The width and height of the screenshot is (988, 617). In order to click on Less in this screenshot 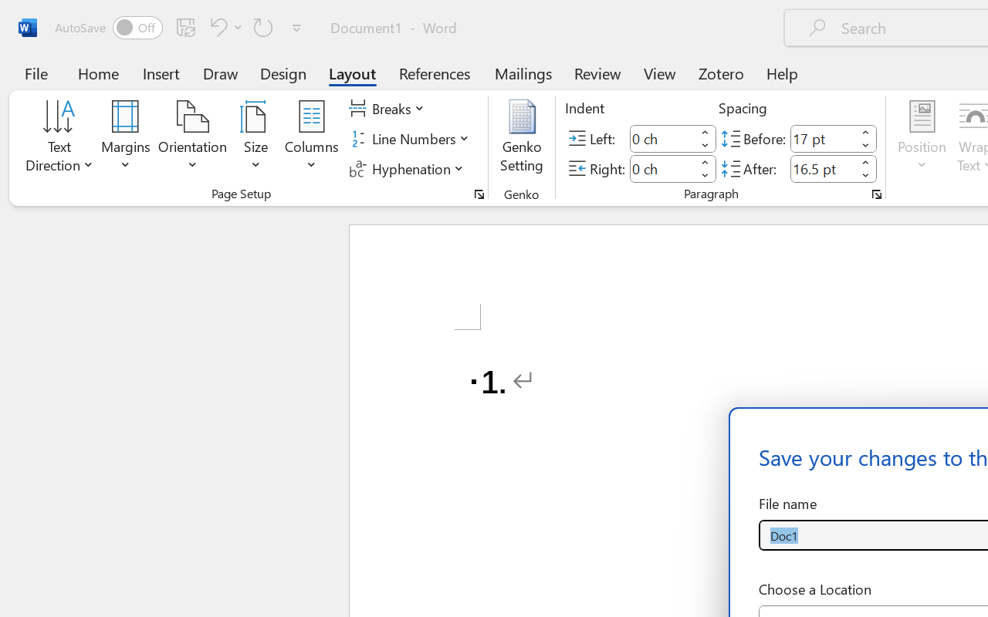, I will do `click(866, 176)`.